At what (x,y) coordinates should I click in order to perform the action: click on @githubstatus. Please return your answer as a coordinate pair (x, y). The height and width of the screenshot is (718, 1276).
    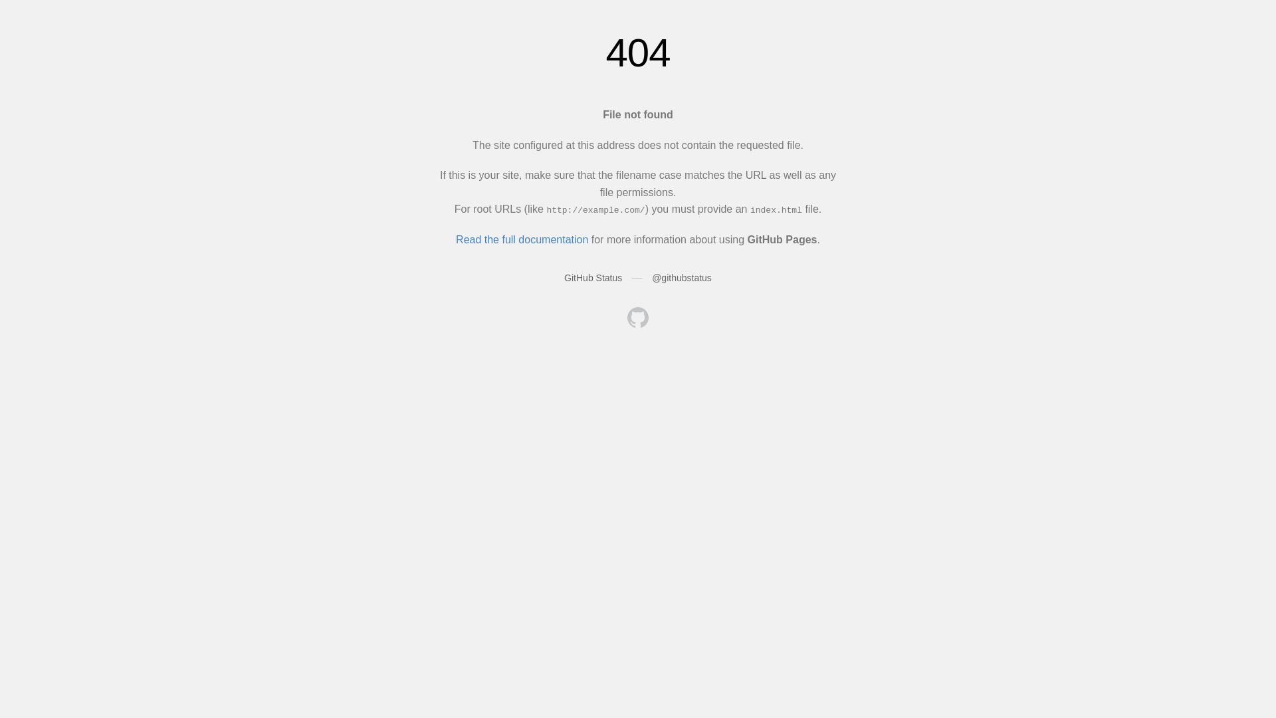
    Looking at the image, I should click on (682, 278).